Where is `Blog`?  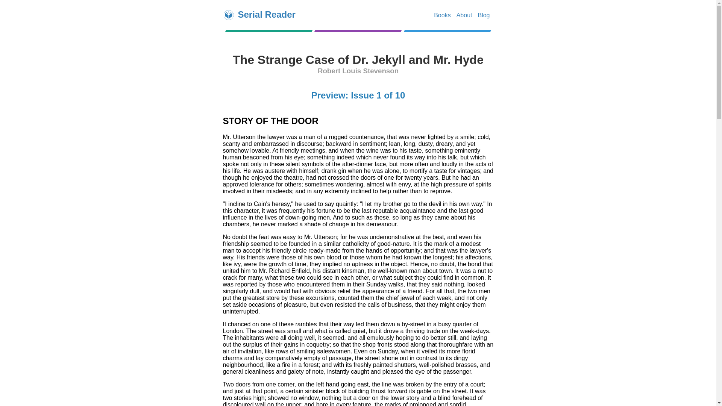
Blog is located at coordinates (483, 15).